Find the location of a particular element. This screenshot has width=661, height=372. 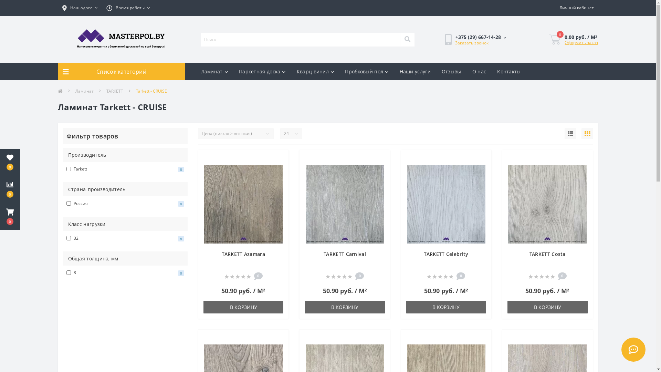

+375 (29) 667-14-28 is located at coordinates (481, 37).